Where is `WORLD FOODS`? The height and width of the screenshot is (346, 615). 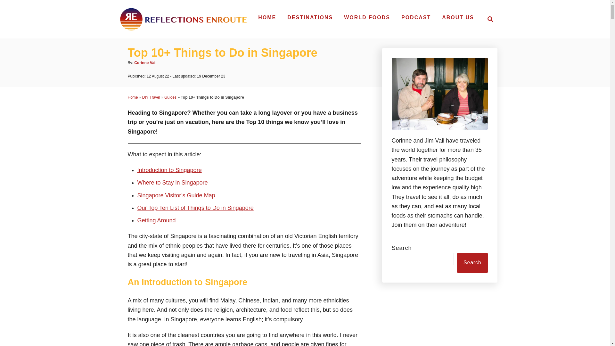 WORLD FOODS is located at coordinates (367, 17).